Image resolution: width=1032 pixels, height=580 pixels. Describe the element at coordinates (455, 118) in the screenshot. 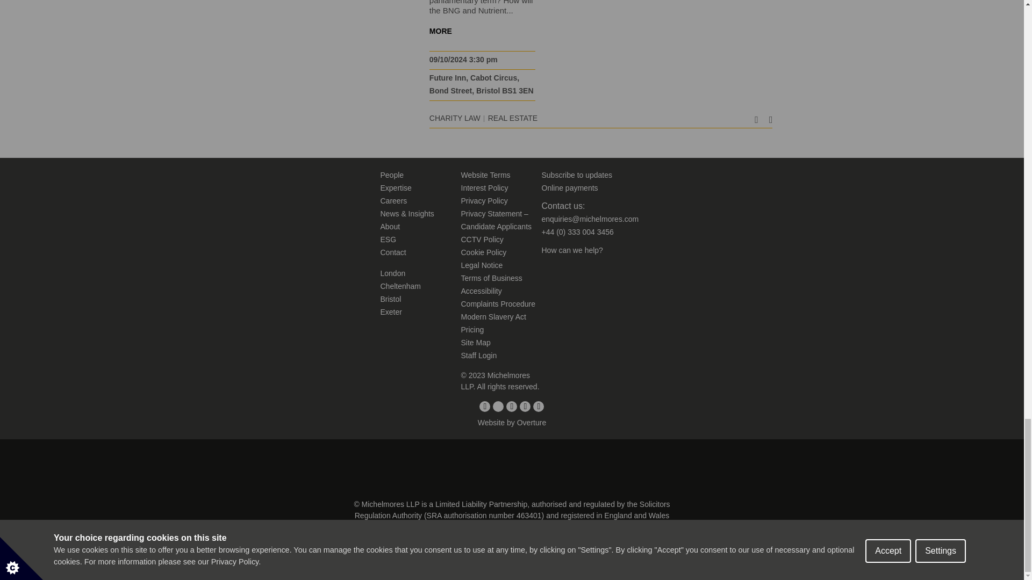

I see `CHARITY LAW` at that location.